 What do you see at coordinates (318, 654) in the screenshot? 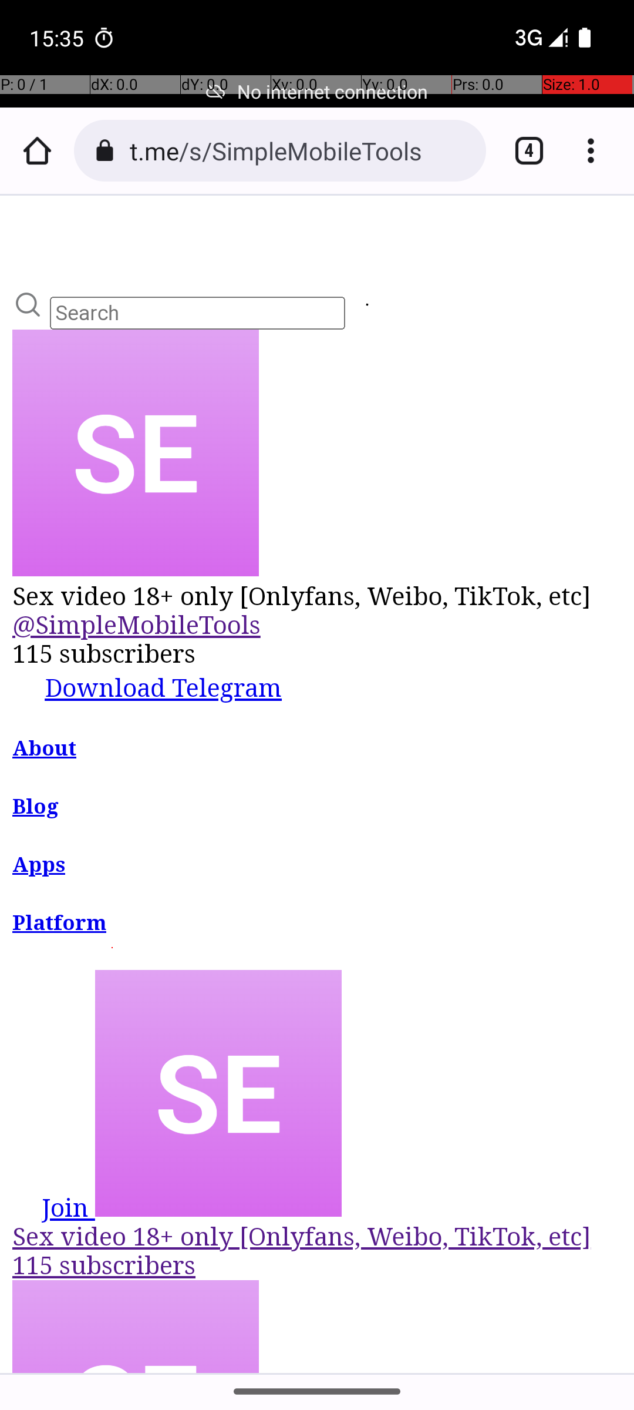
I see `115 subscribers` at bounding box center [318, 654].